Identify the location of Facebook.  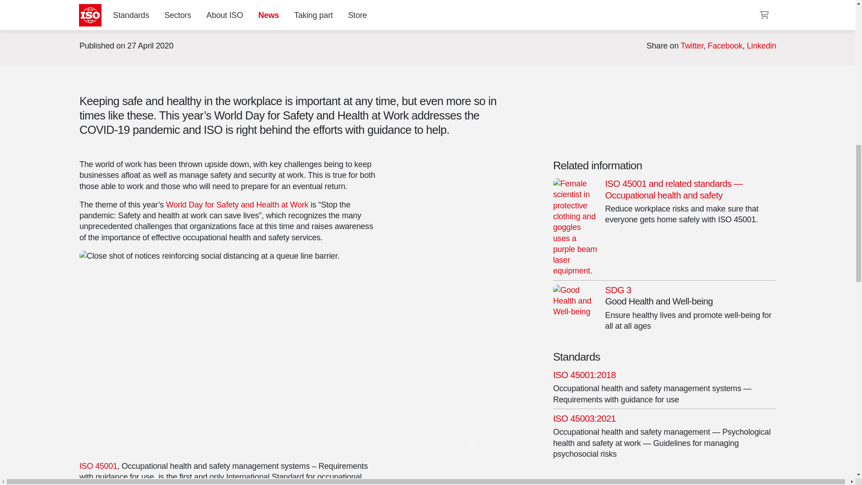
(725, 46).